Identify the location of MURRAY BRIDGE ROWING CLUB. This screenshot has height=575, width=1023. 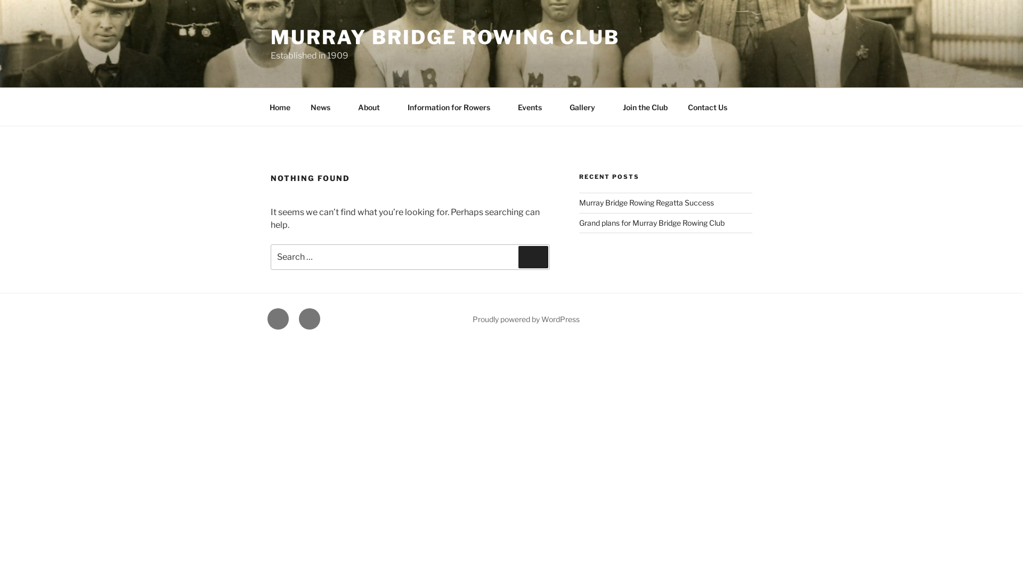
(445, 37).